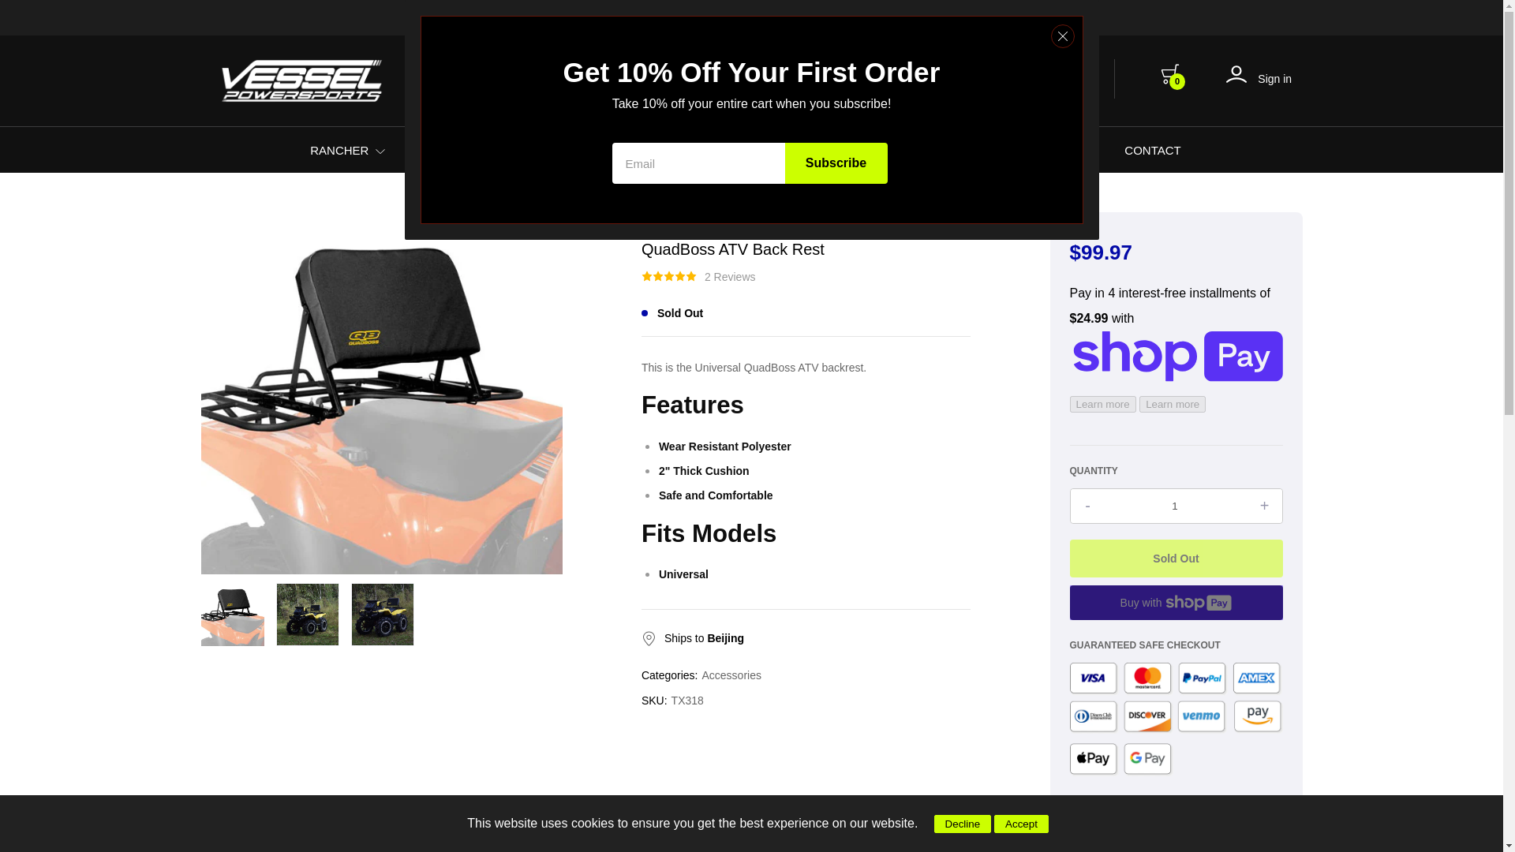  Describe the element at coordinates (696, 150) in the screenshot. I see `PIONEER 1` at that location.